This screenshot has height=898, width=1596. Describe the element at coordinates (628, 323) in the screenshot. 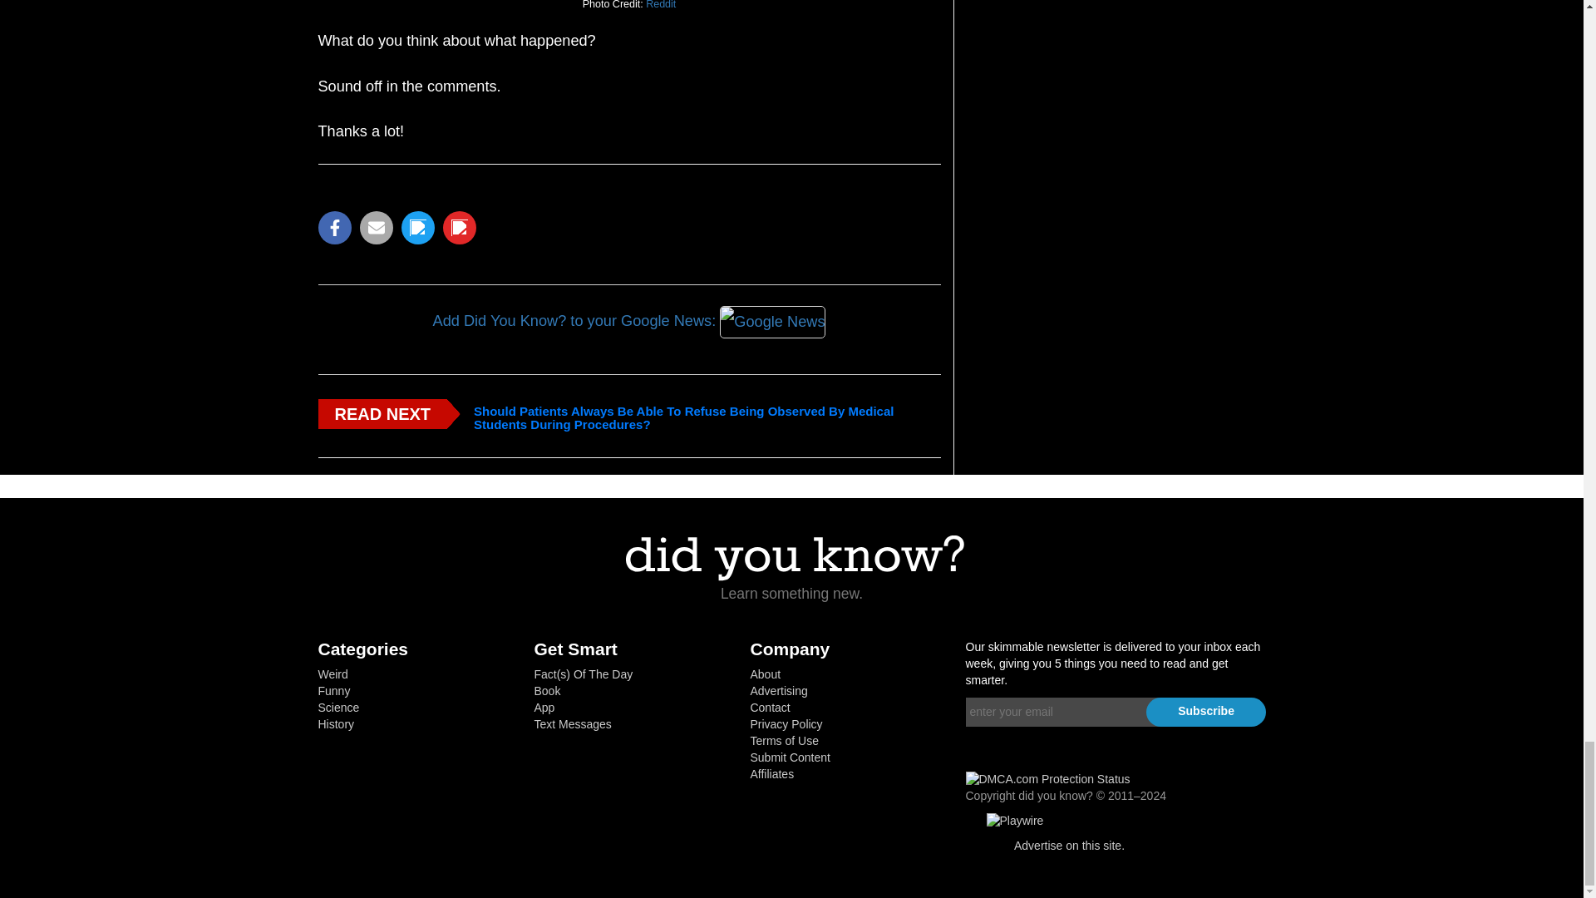

I see `Add Did You Know? to your Google News:` at that location.